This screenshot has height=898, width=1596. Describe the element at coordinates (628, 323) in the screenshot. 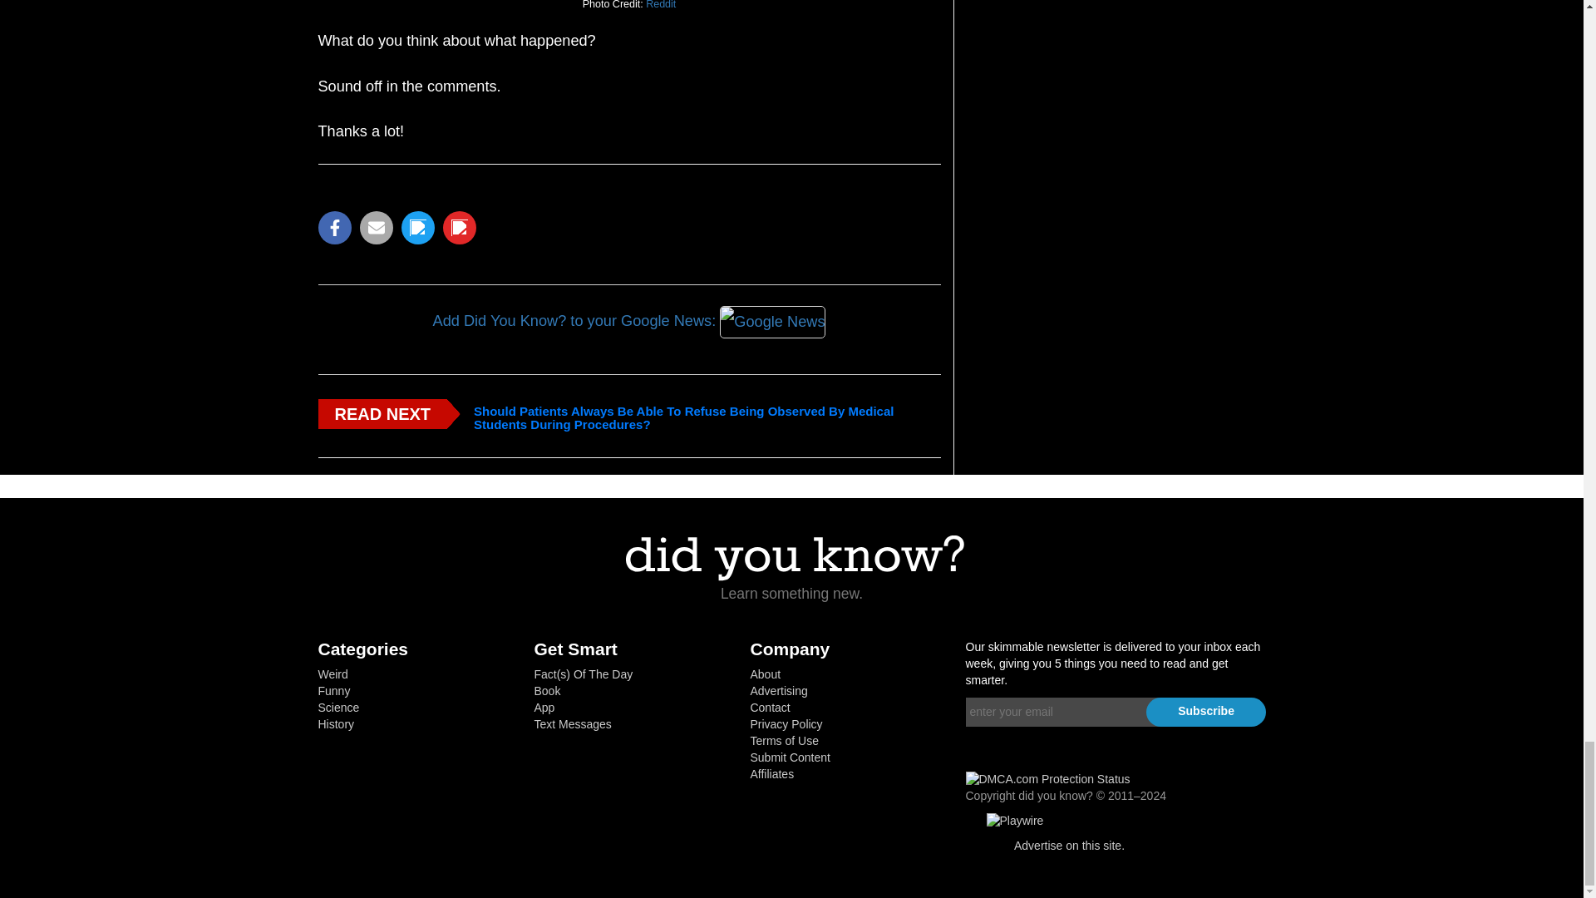

I see `Add Did You Know? to your Google News:` at that location.